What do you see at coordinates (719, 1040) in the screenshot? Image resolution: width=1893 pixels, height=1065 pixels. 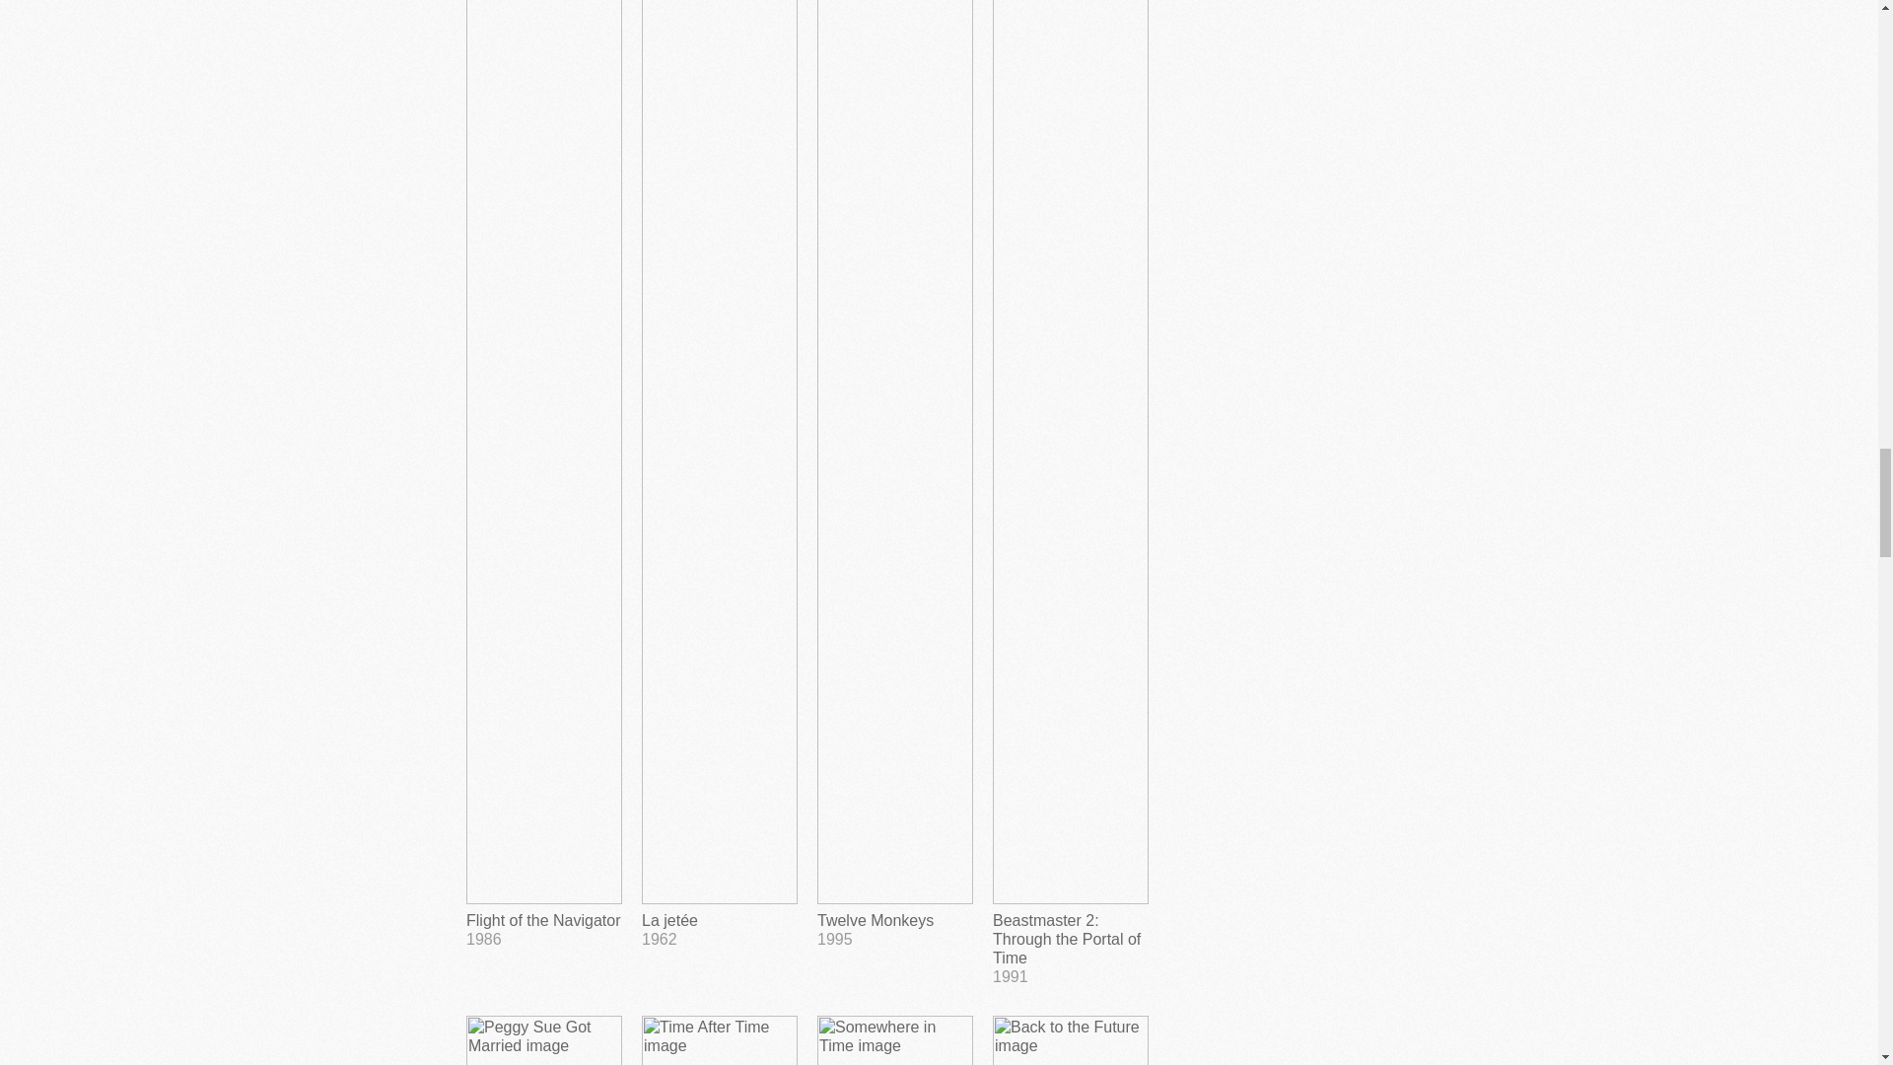 I see `Peggy Sue Got Married` at bounding box center [719, 1040].